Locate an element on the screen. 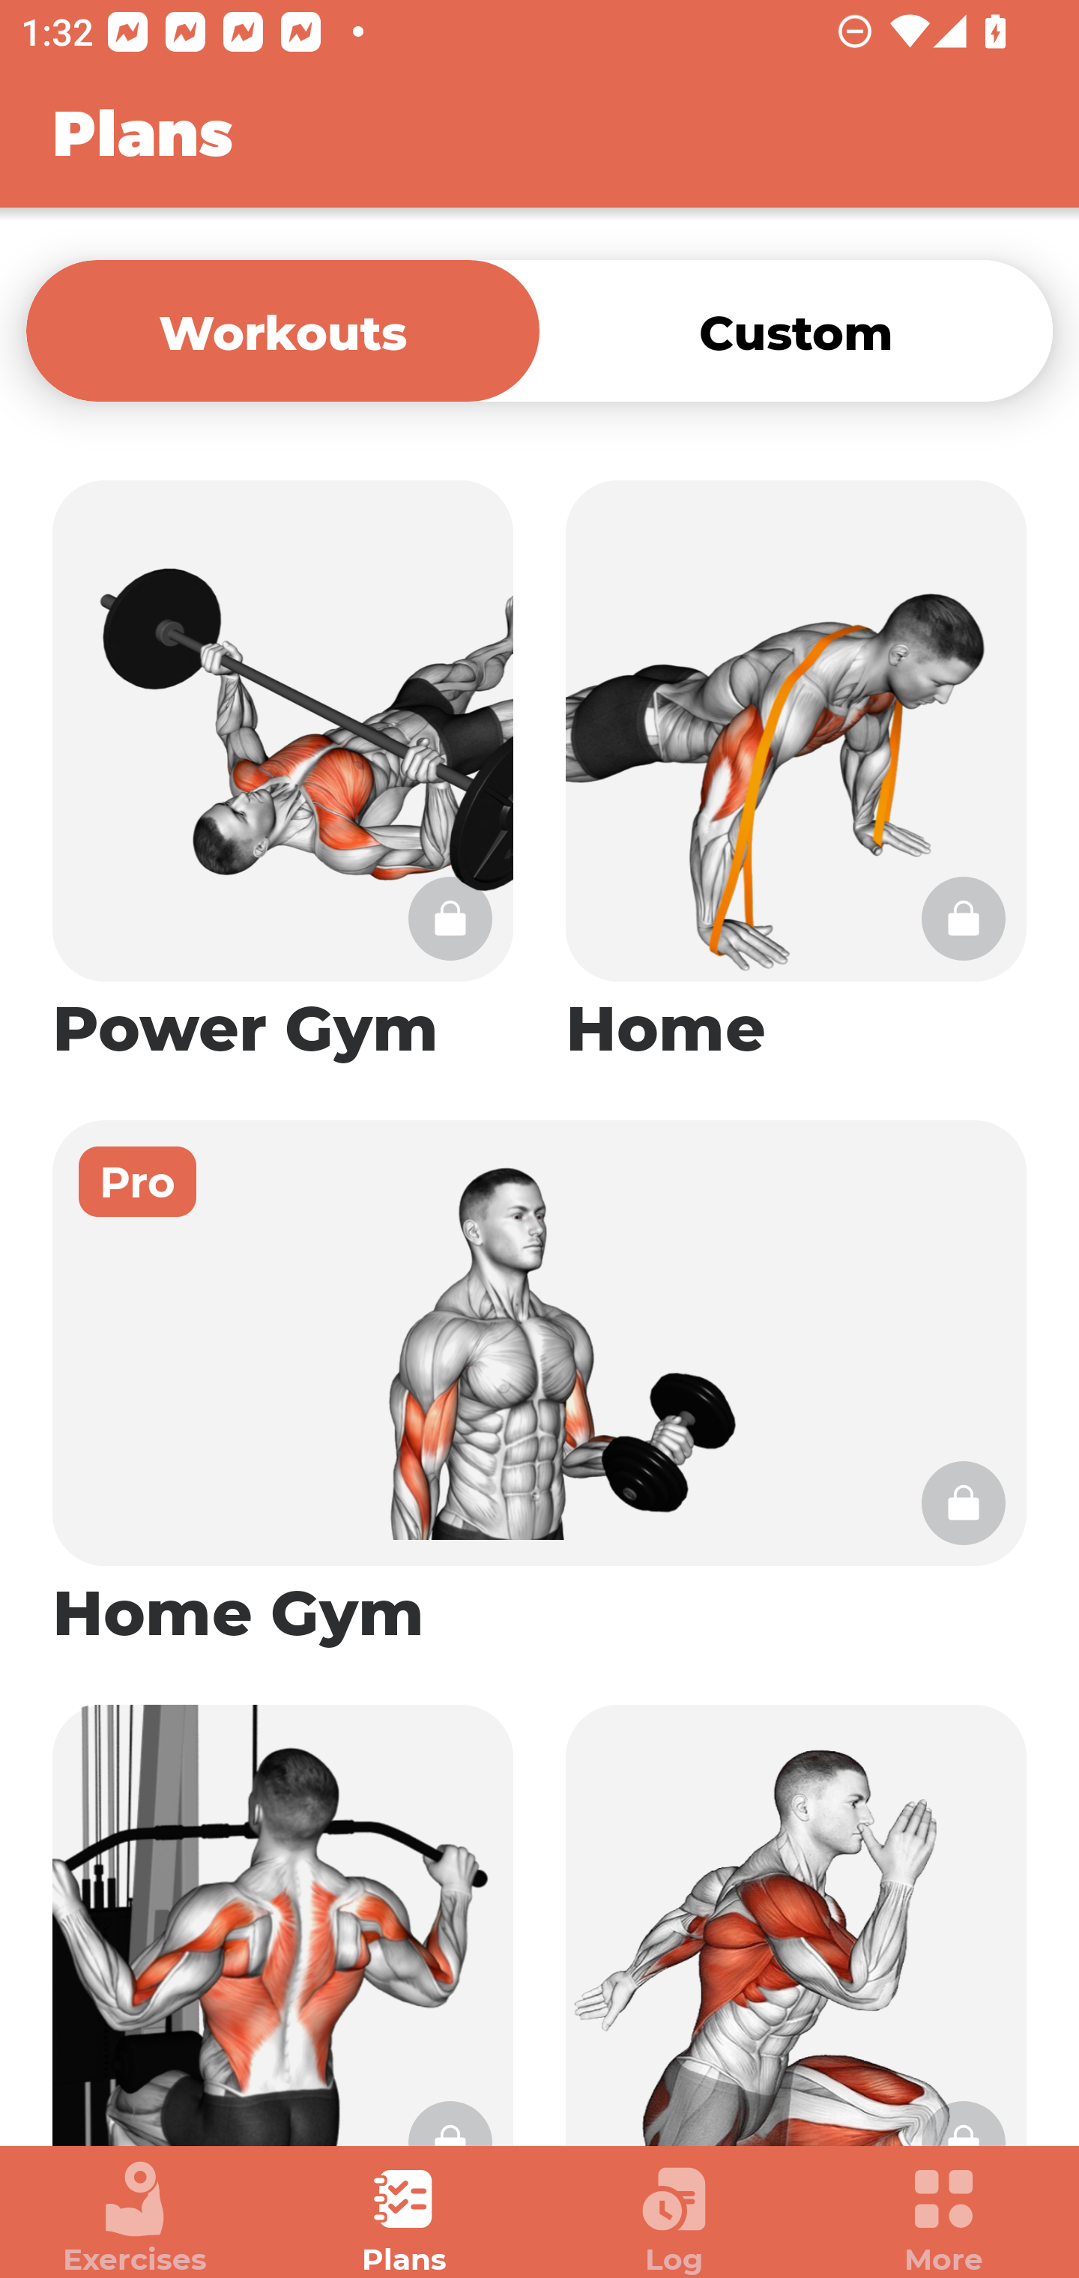 The height and width of the screenshot is (2278, 1079). Pro Home Gym is located at coordinates (539, 1386).